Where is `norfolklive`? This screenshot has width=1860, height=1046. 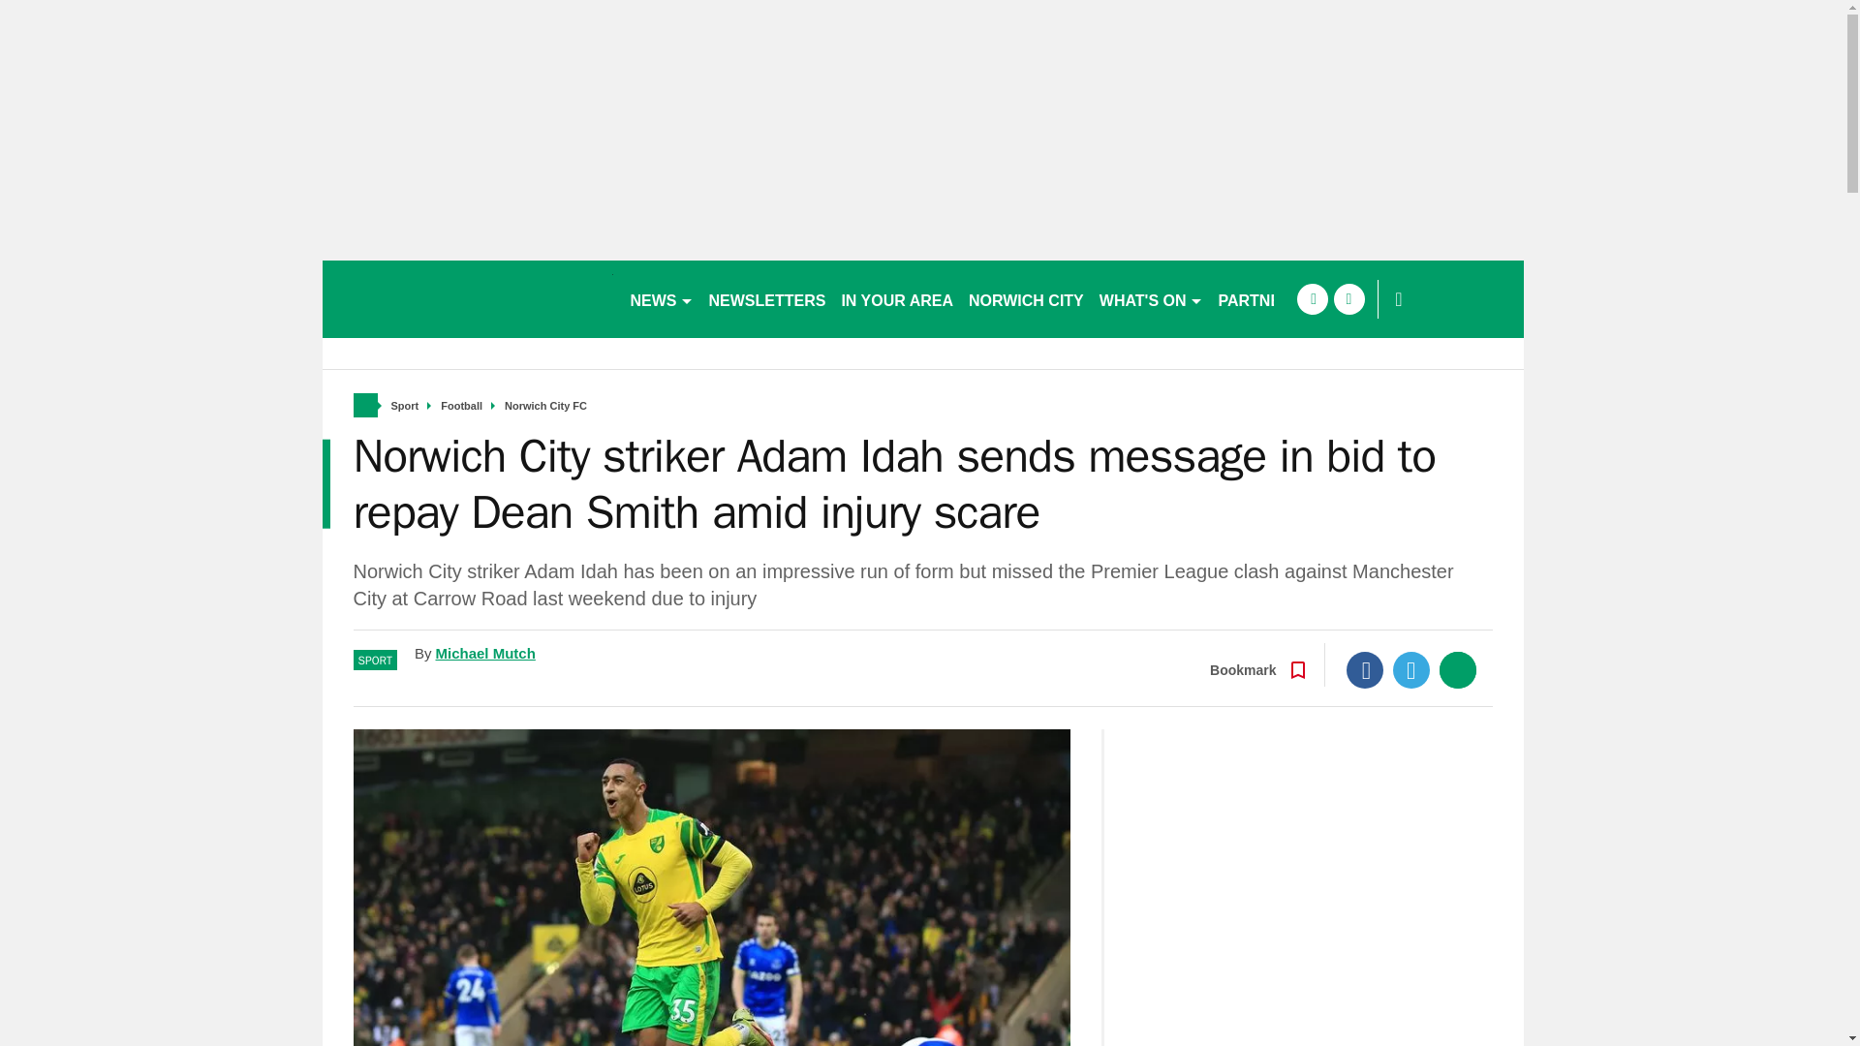 norfolklive is located at coordinates (467, 298).